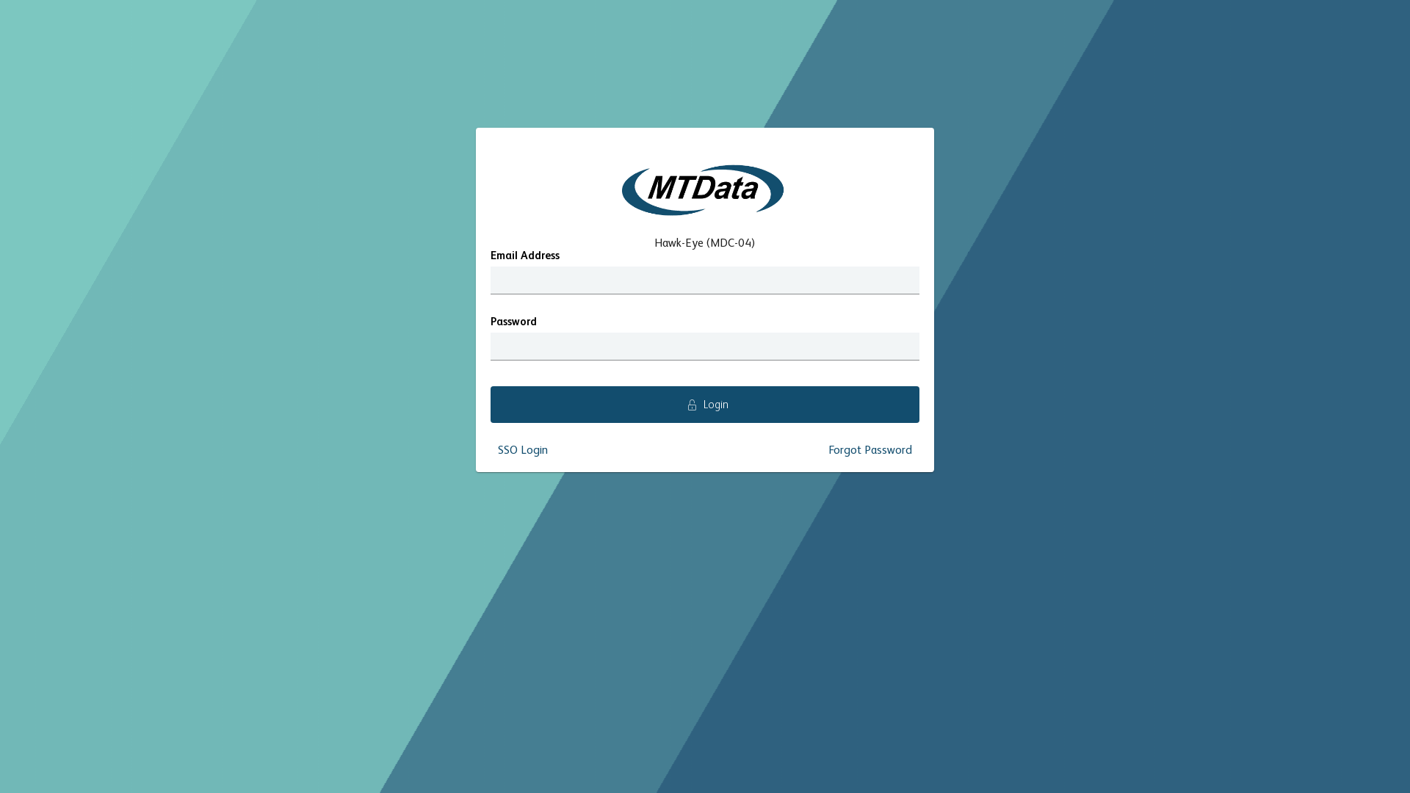  Describe the element at coordinates (523, 451) in the screenshot. I see `SSO Login` at that location.